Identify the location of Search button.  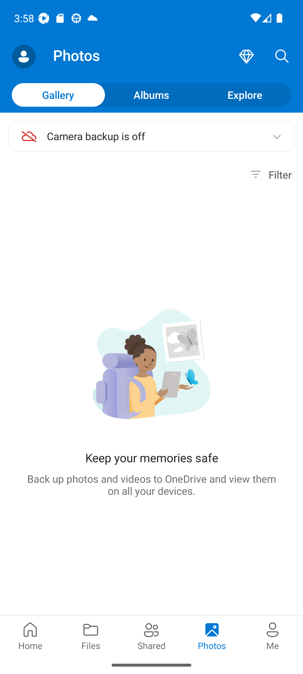
(282, 57).